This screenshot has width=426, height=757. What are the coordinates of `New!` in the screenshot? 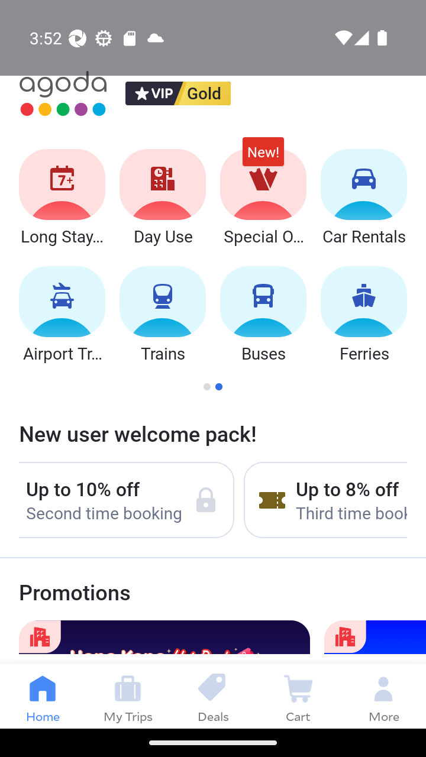 It's located at (263, 157).